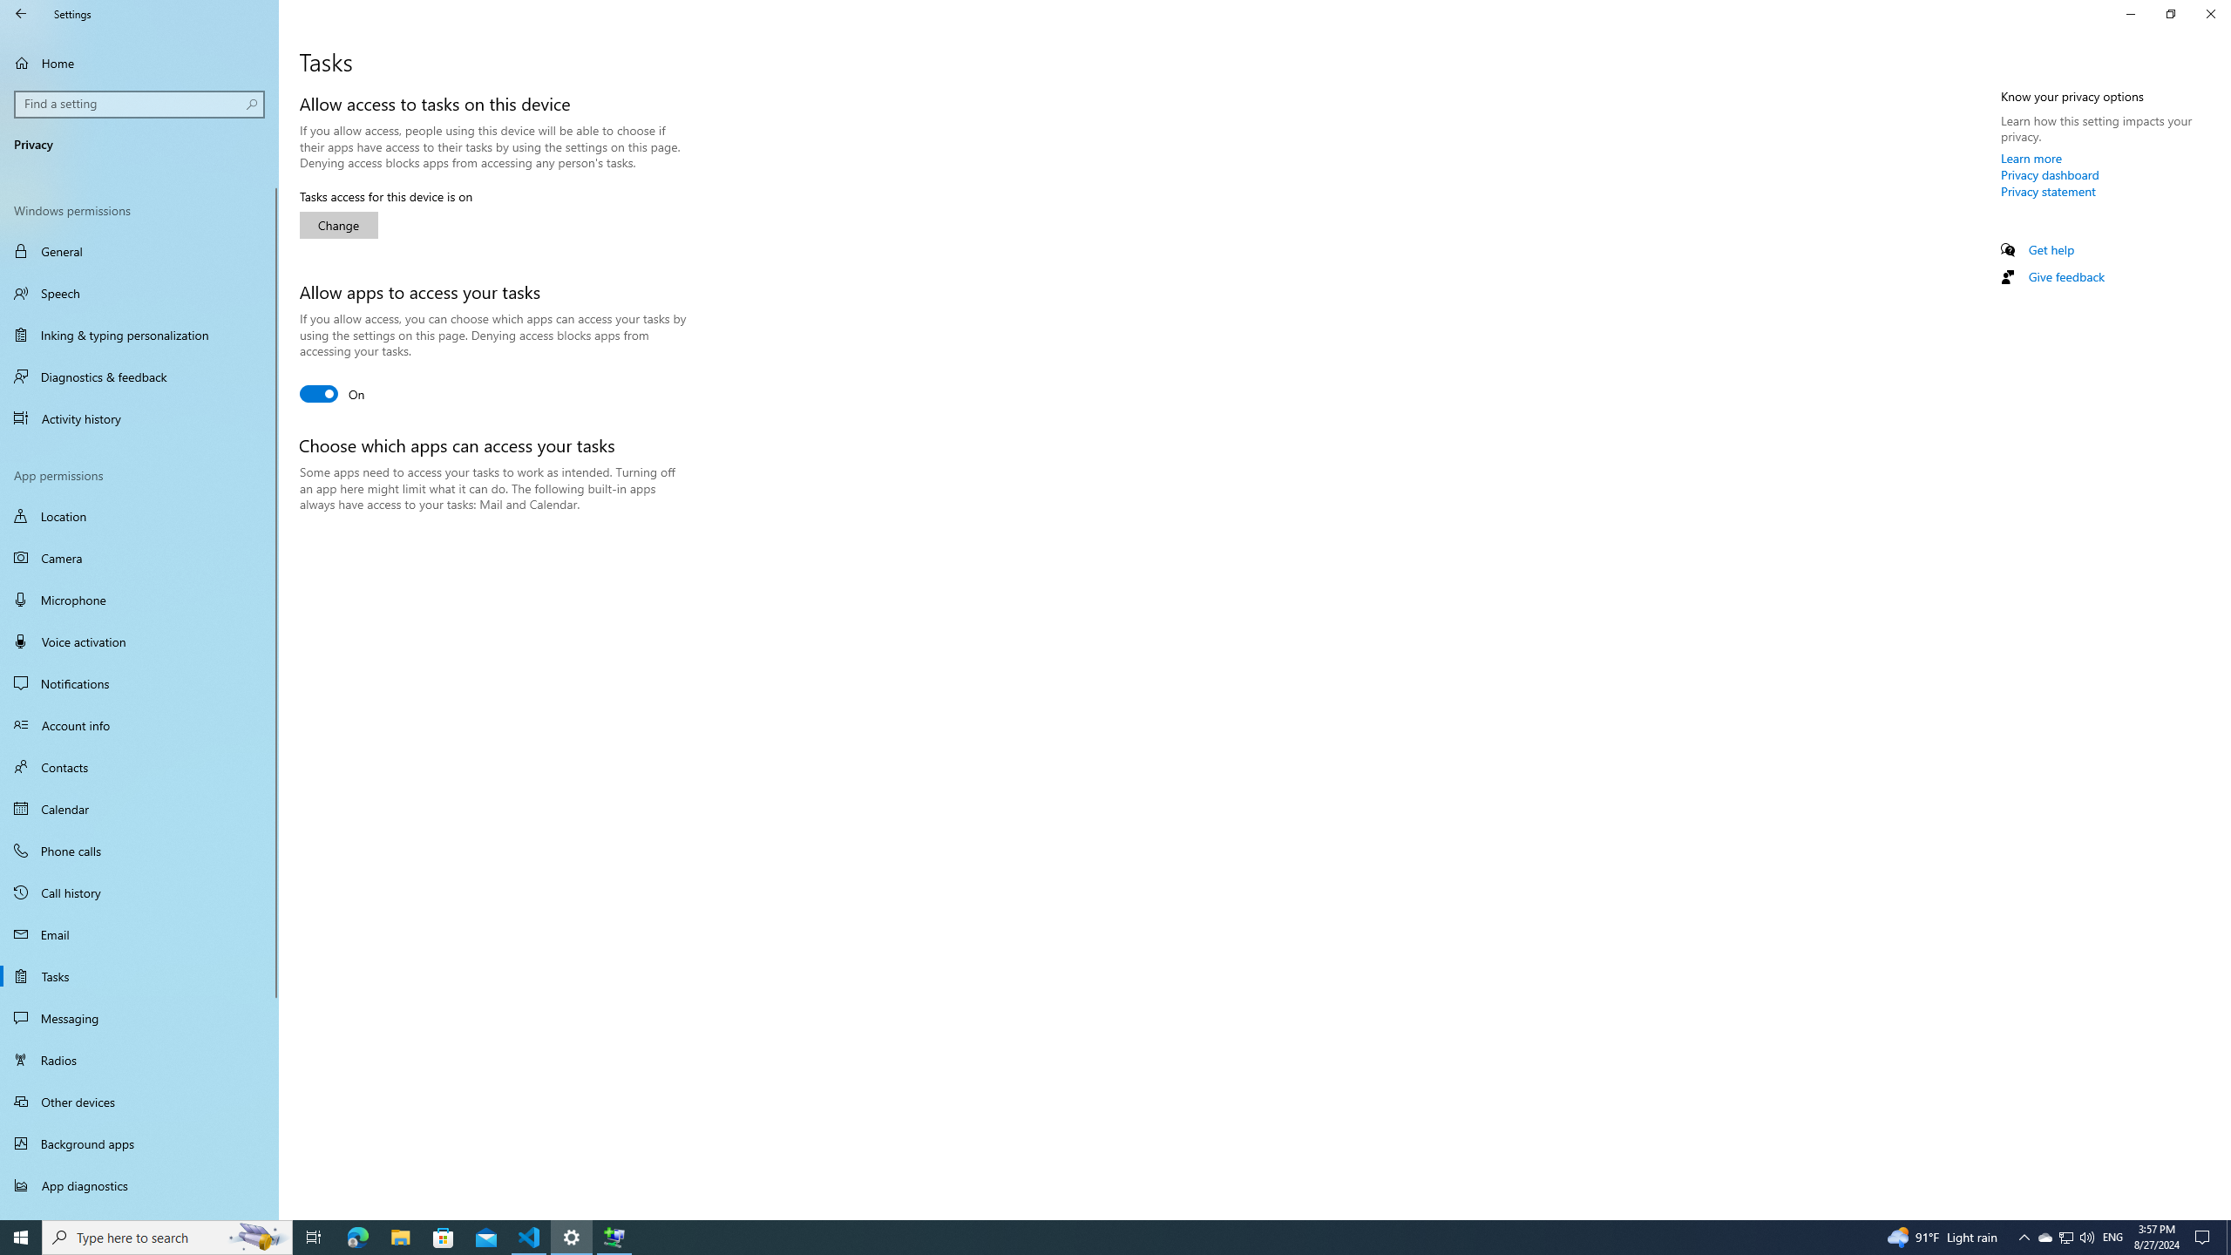  What do you see at coordinates (139, 641) in the screenshot?
I see `Voice activation` at bounding box center [139, 641].